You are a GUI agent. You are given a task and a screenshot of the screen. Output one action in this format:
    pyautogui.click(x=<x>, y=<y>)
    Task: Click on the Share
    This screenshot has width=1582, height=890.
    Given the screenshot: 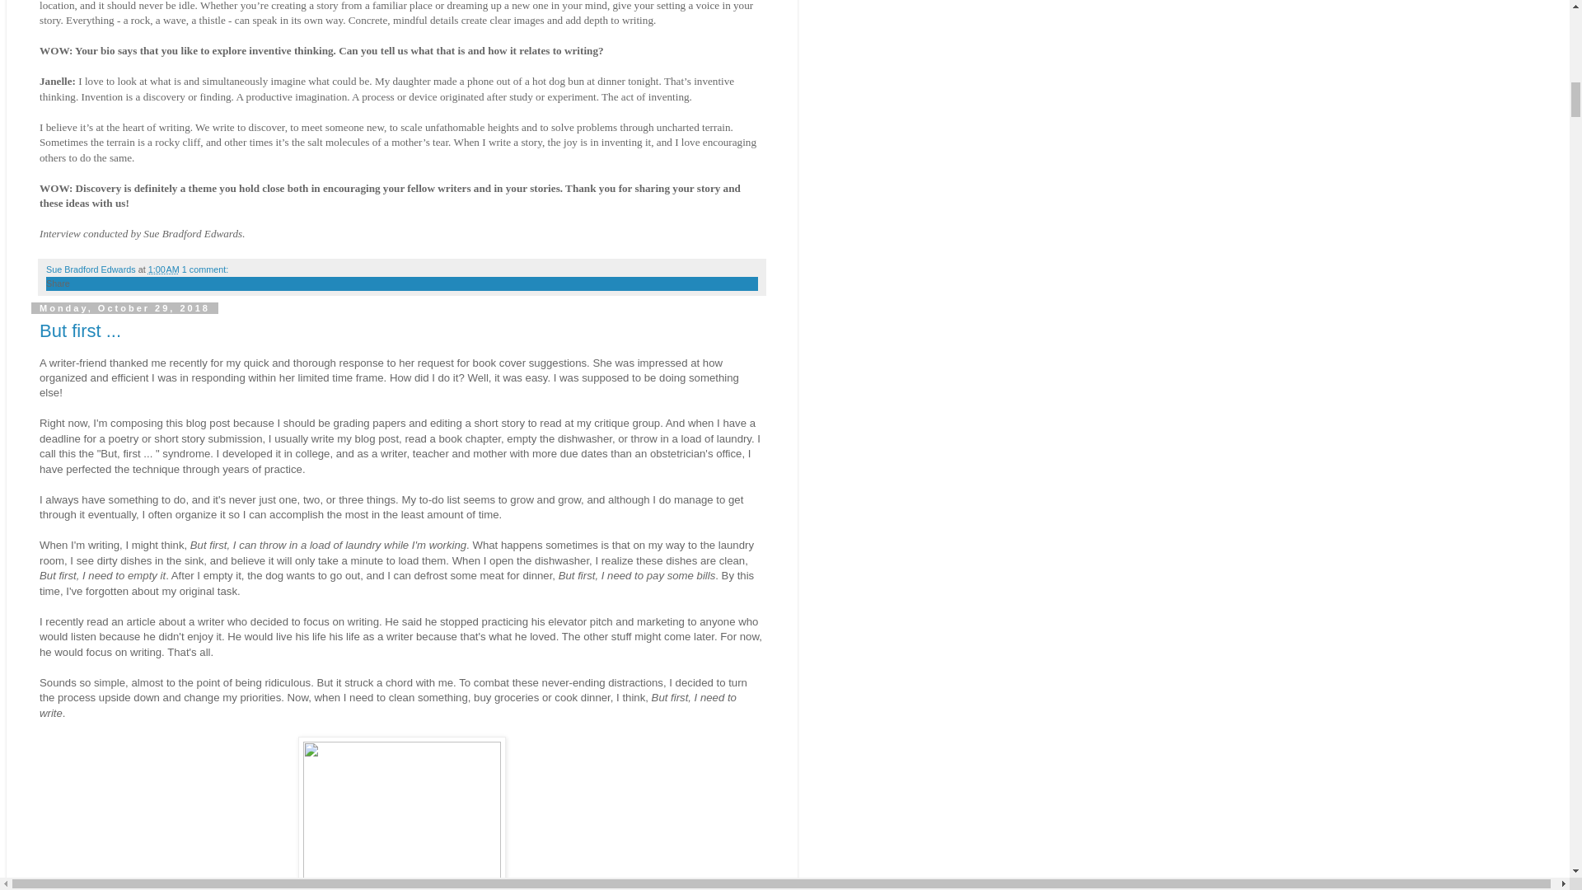 What is the action you would take?
    pyautogui.click(x=58, y=283)
    